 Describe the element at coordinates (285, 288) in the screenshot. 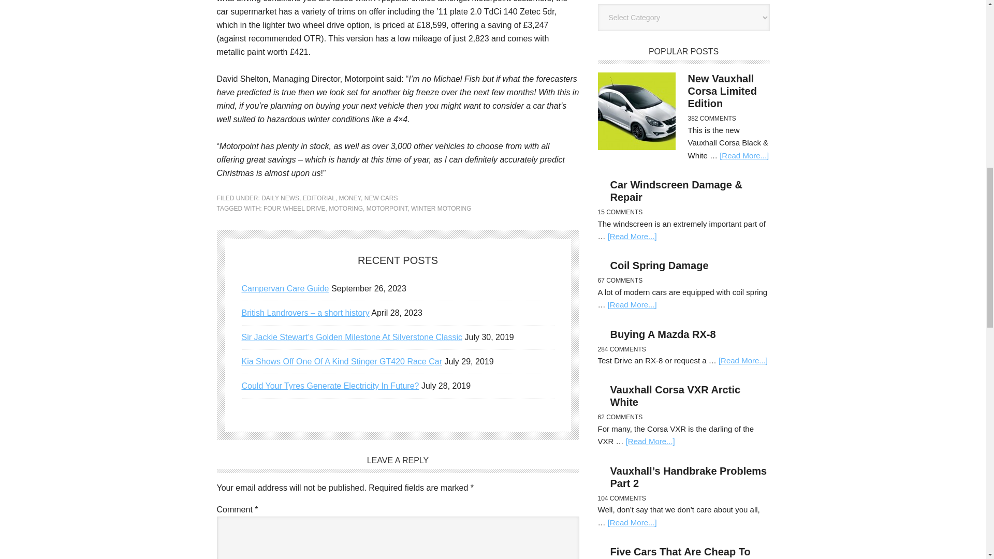

I see `Campervan Care Guide` at that location.